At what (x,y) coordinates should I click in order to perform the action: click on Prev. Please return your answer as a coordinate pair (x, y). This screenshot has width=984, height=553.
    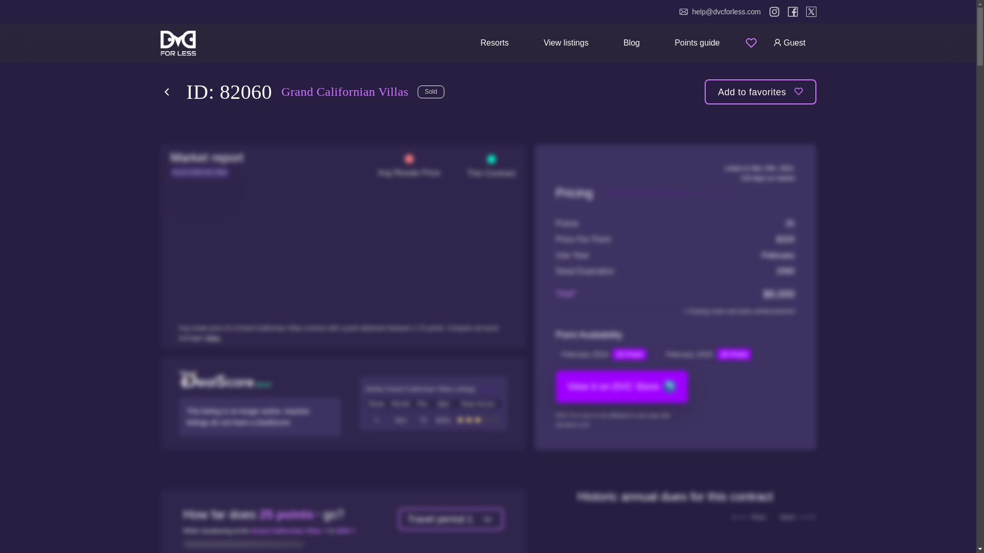
    Looking at the image, I should click on (750, 517).